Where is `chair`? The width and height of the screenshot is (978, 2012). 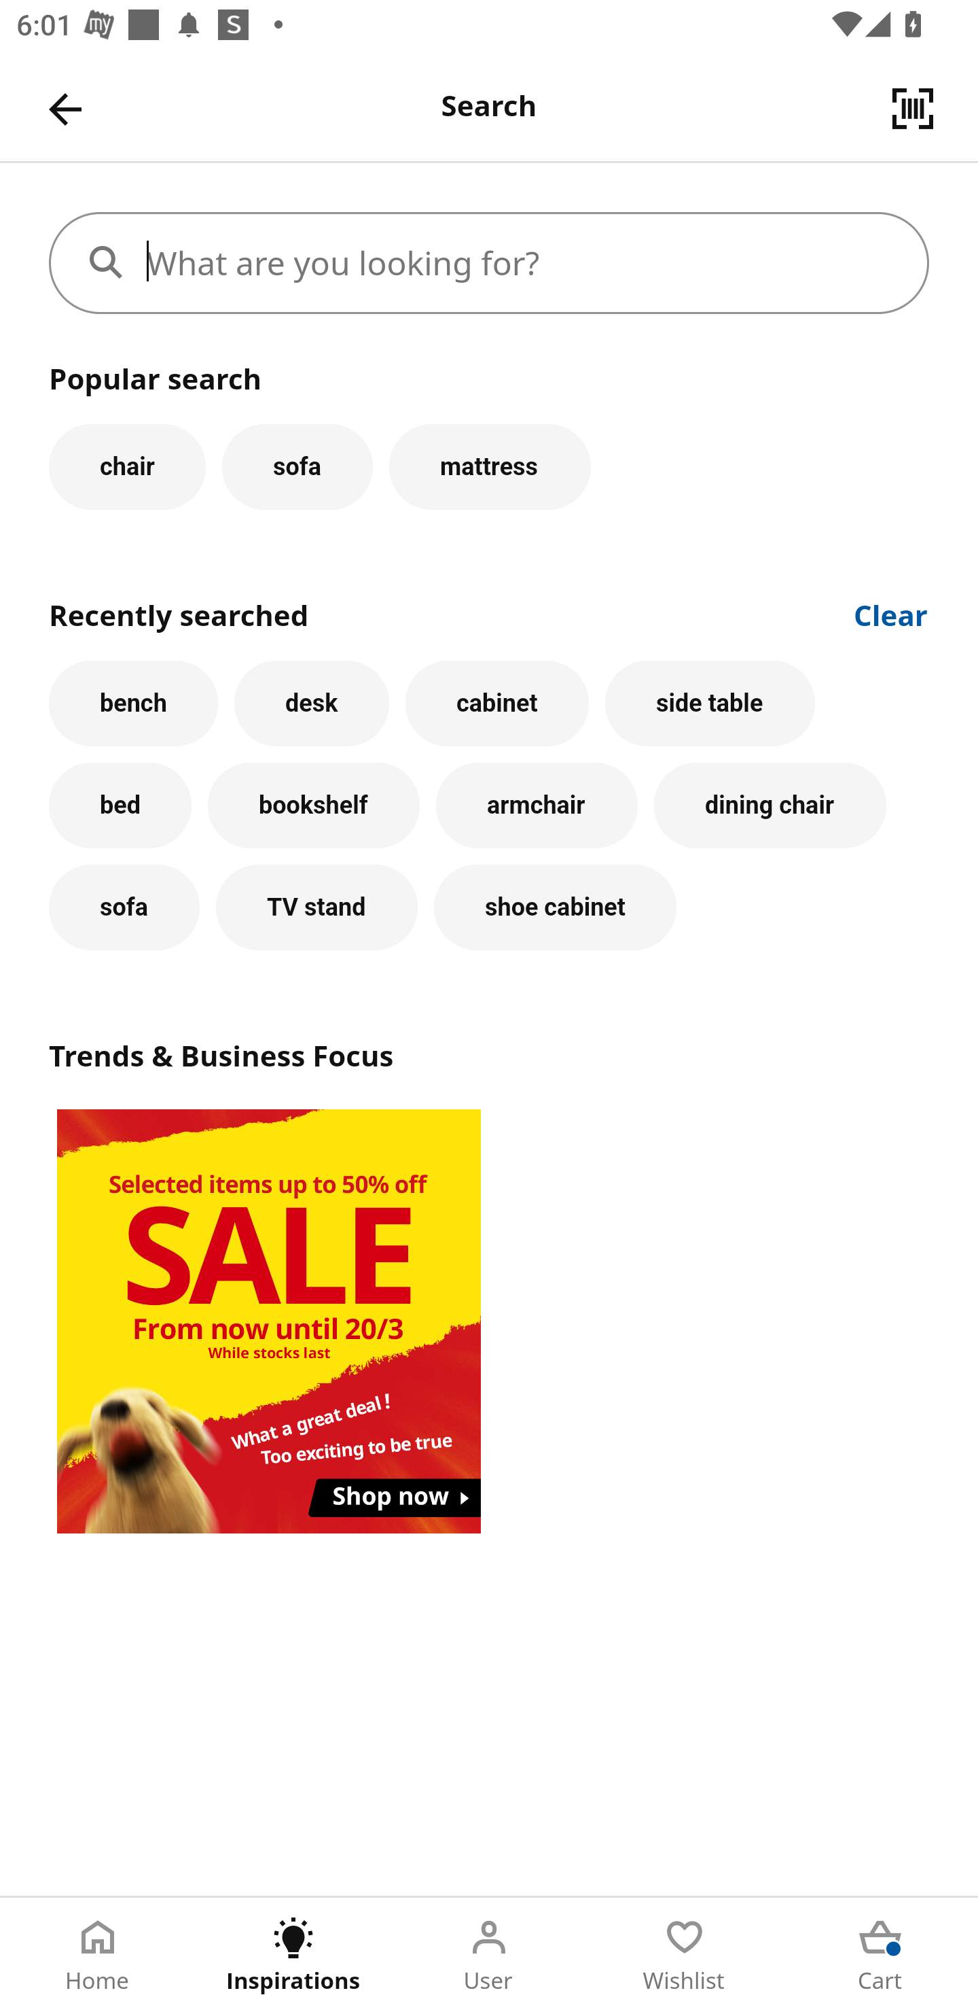 chair is located at coordinates (127, 466).